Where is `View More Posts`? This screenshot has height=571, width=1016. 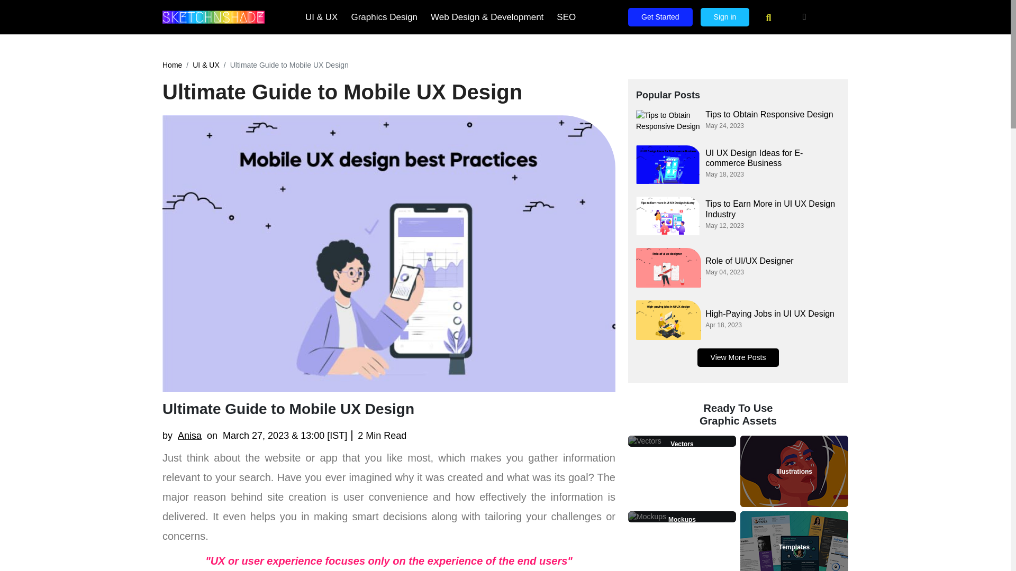
View More Posts is located at coordinates (738, 357).